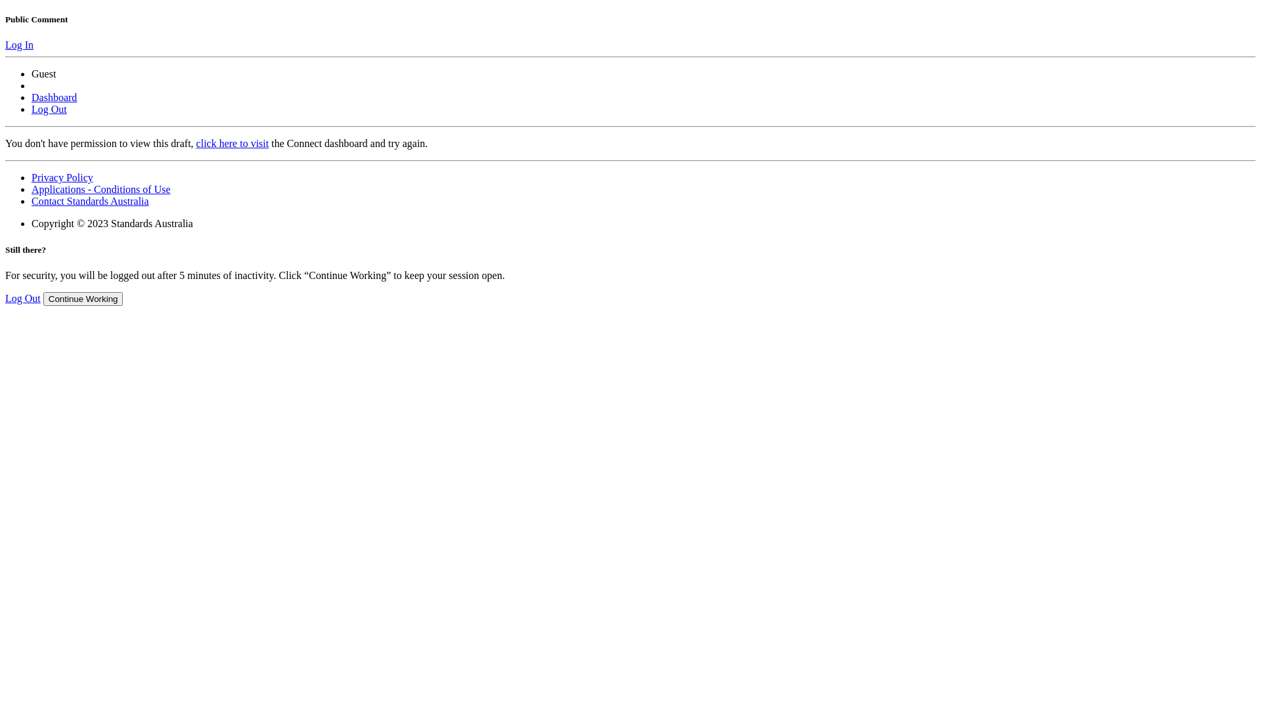  Describe the element at coordinates (232, 143) in the screenshot. I see `click here to visit` at that location.